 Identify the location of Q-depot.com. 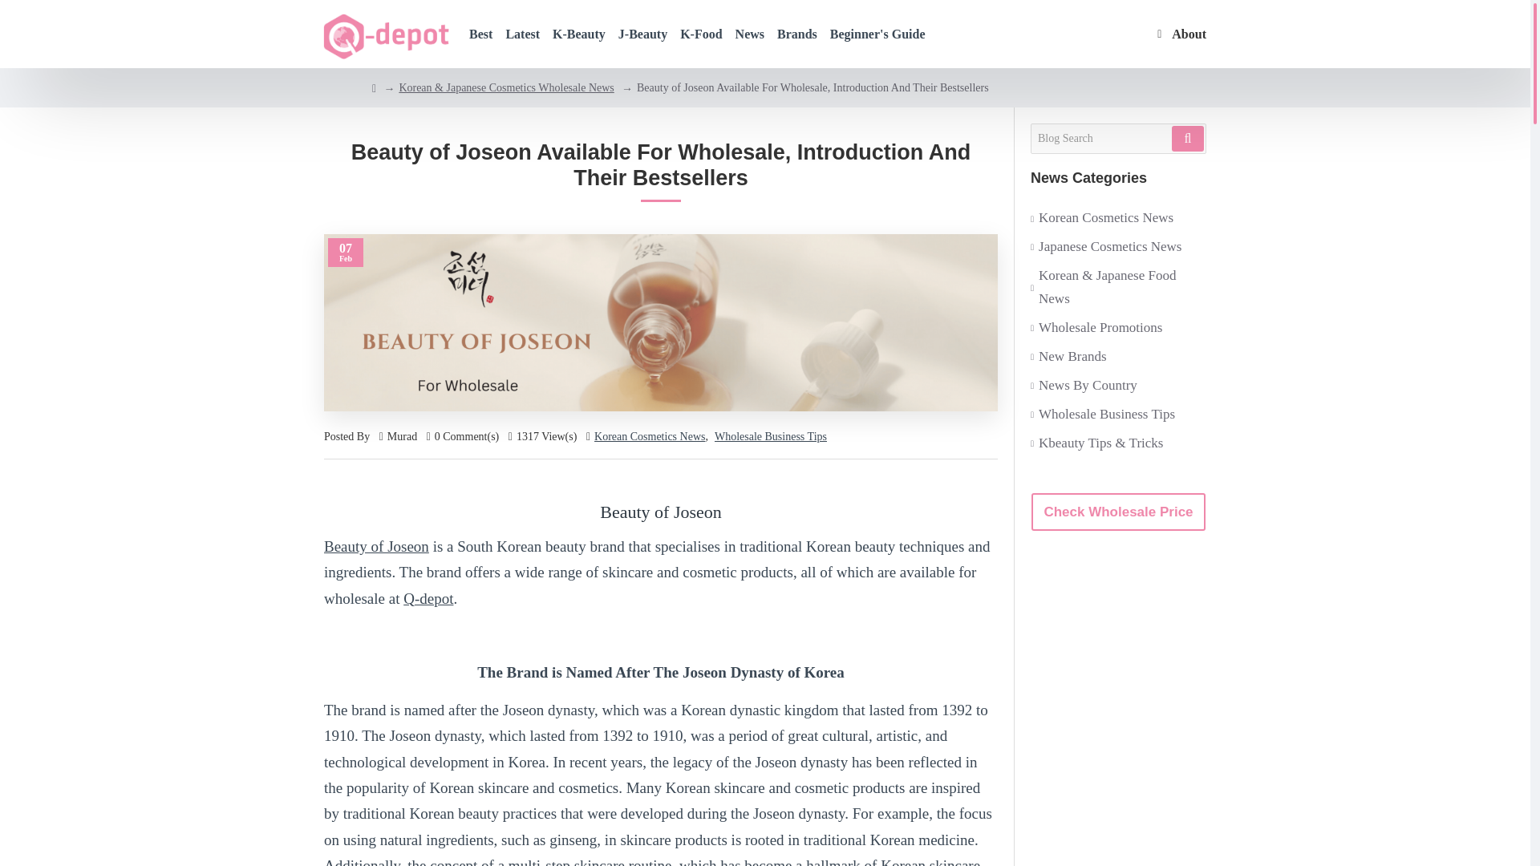
(387, 37).